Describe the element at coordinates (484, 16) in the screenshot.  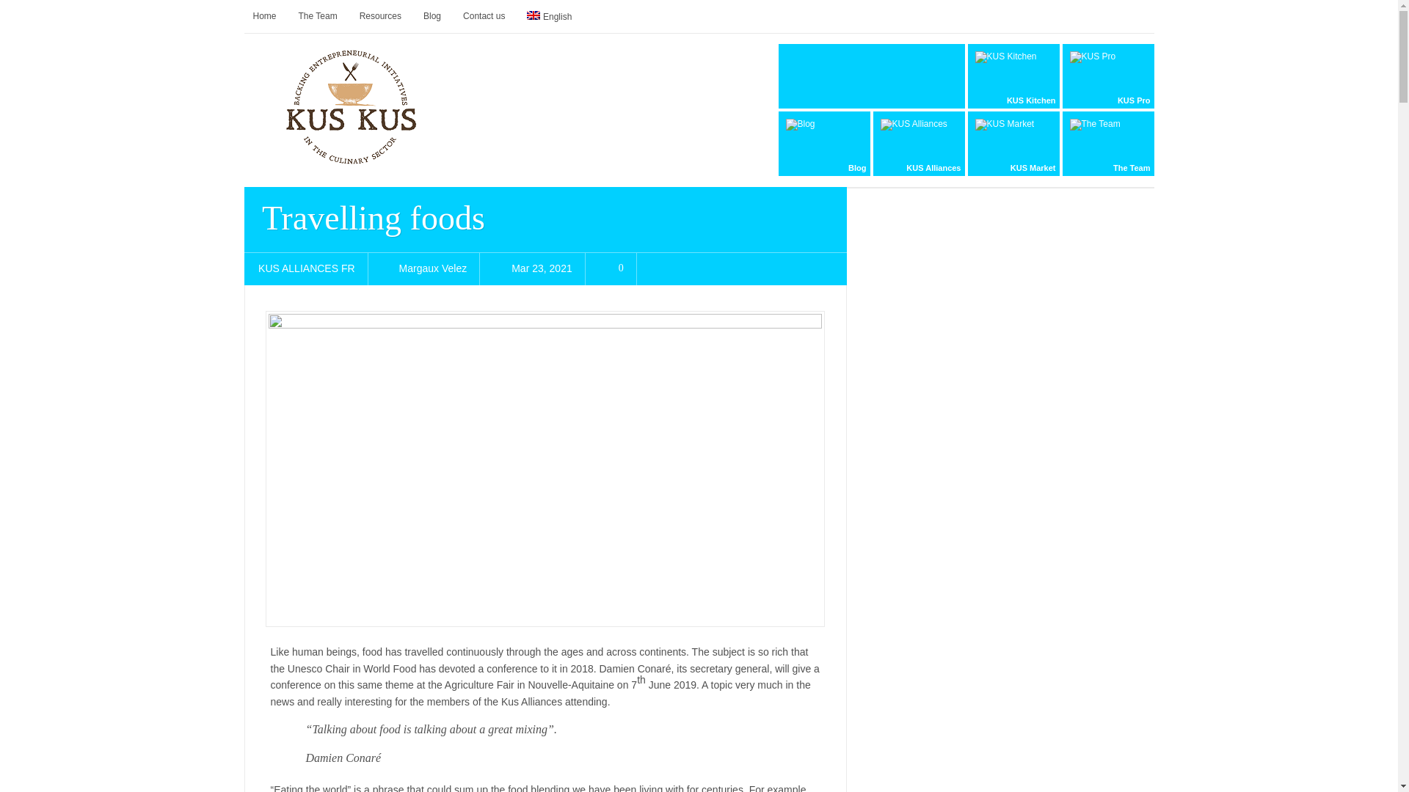
I see `Contact us` at that location.